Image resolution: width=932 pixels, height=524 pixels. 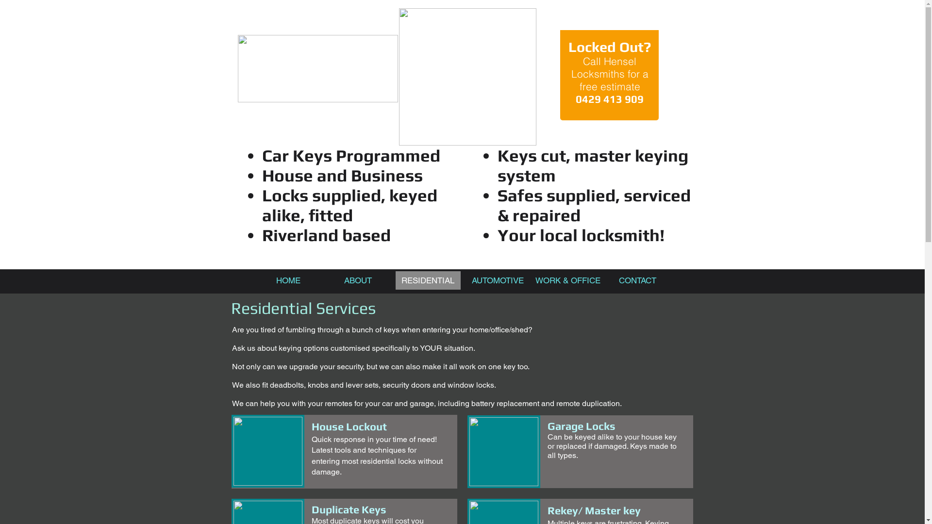 What do you see at coordinates (498, 280) in the screenshot?
I see `AUTOMOTIVE` at bounding box center [498, 280].